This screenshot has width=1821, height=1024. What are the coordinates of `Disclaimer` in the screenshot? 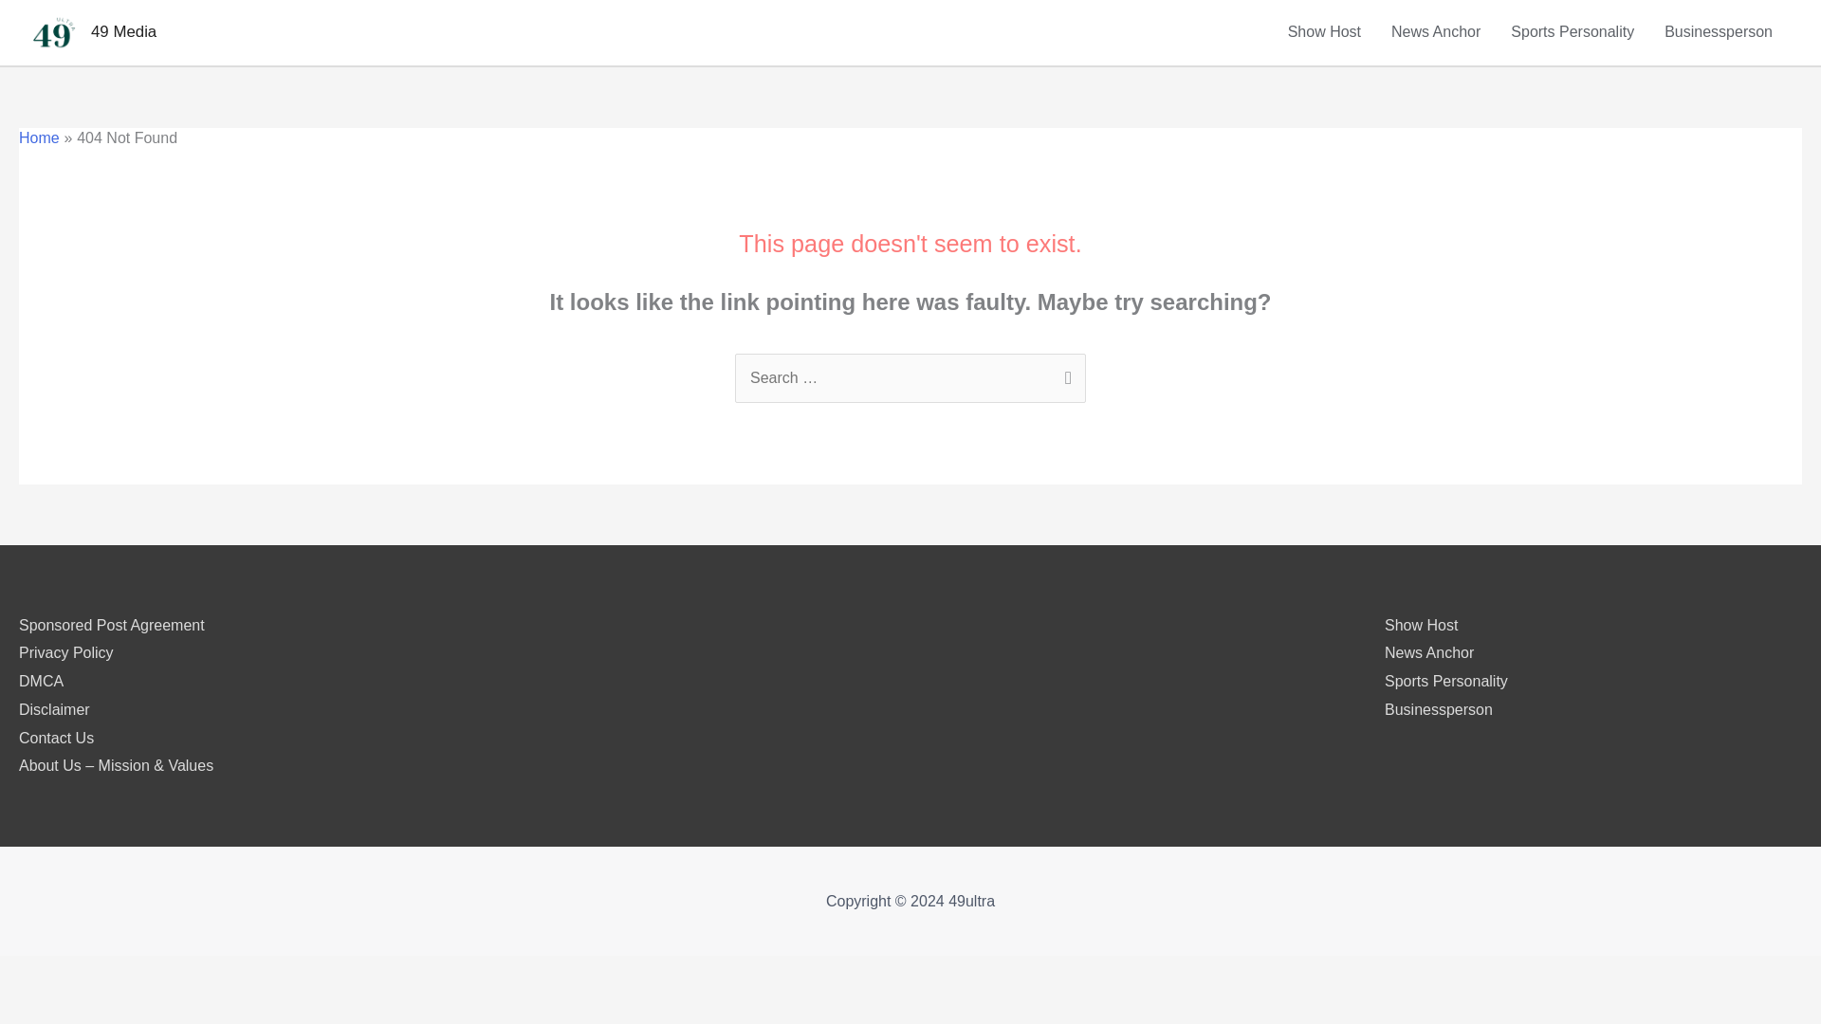 It's located at (53, 709).